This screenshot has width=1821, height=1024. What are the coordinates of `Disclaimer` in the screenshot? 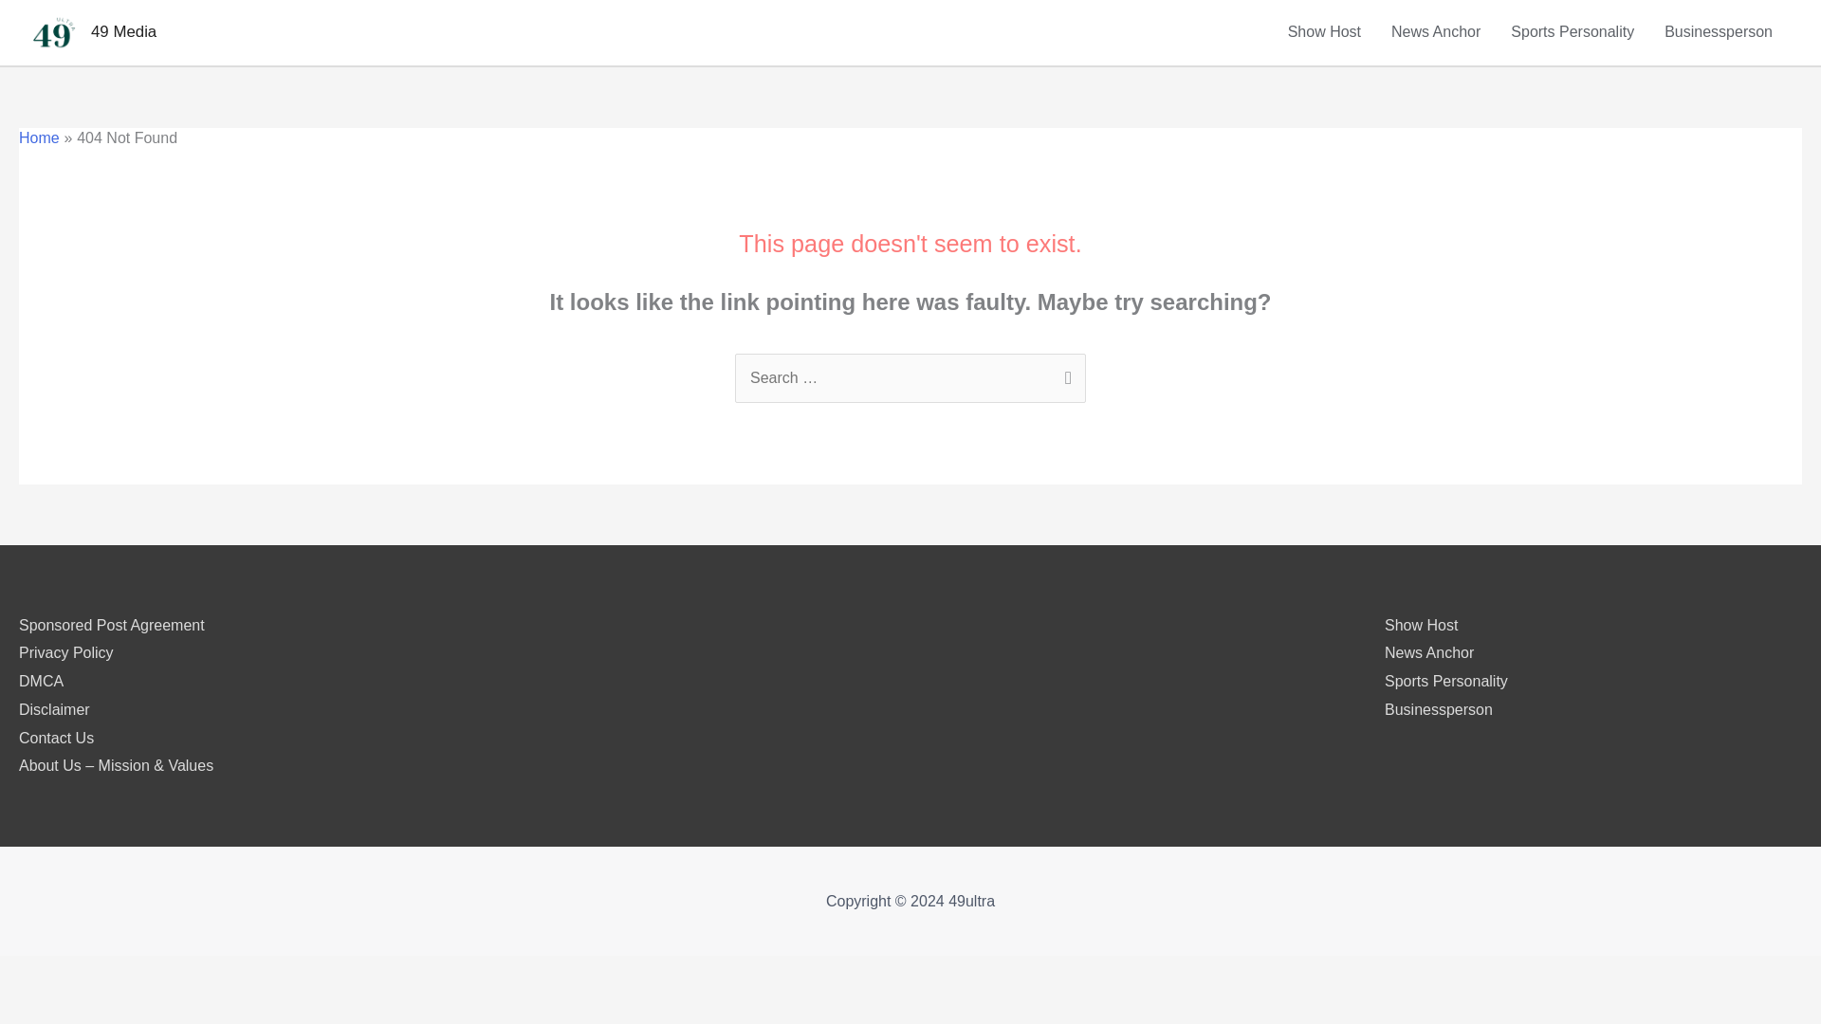 It's located at (53, 709).